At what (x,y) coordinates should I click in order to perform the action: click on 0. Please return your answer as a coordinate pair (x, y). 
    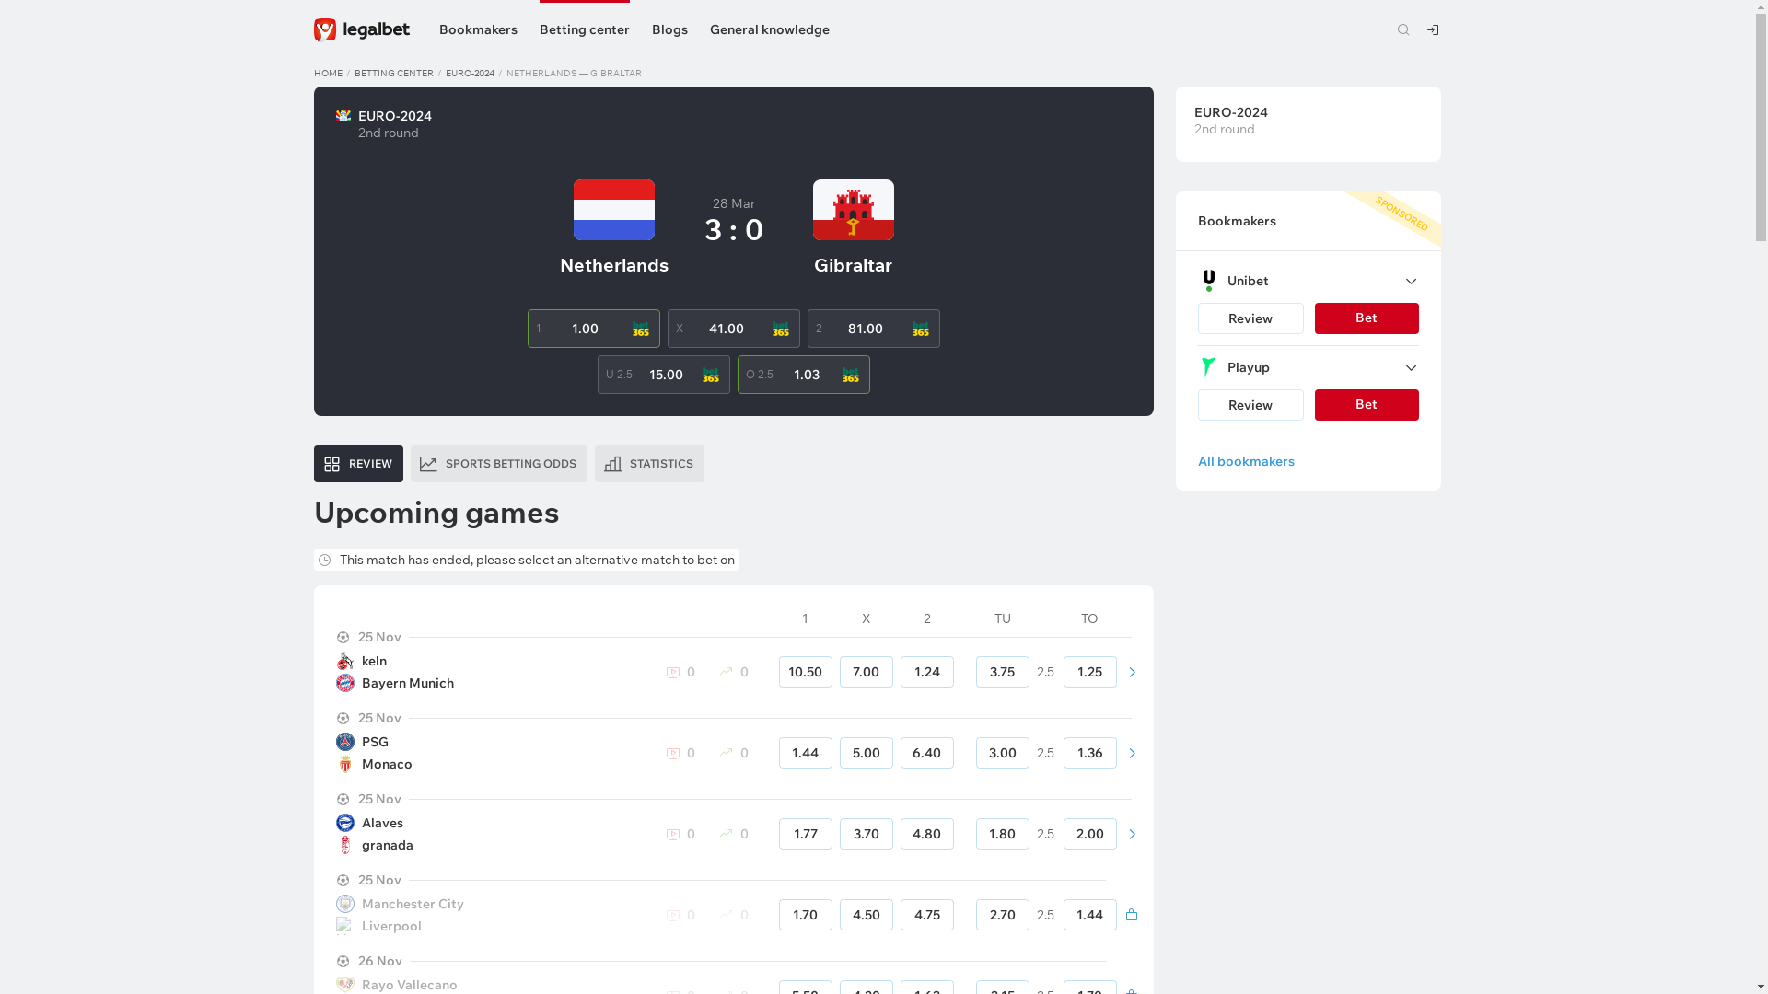
    Looking at the image, I should click on (734, 753).